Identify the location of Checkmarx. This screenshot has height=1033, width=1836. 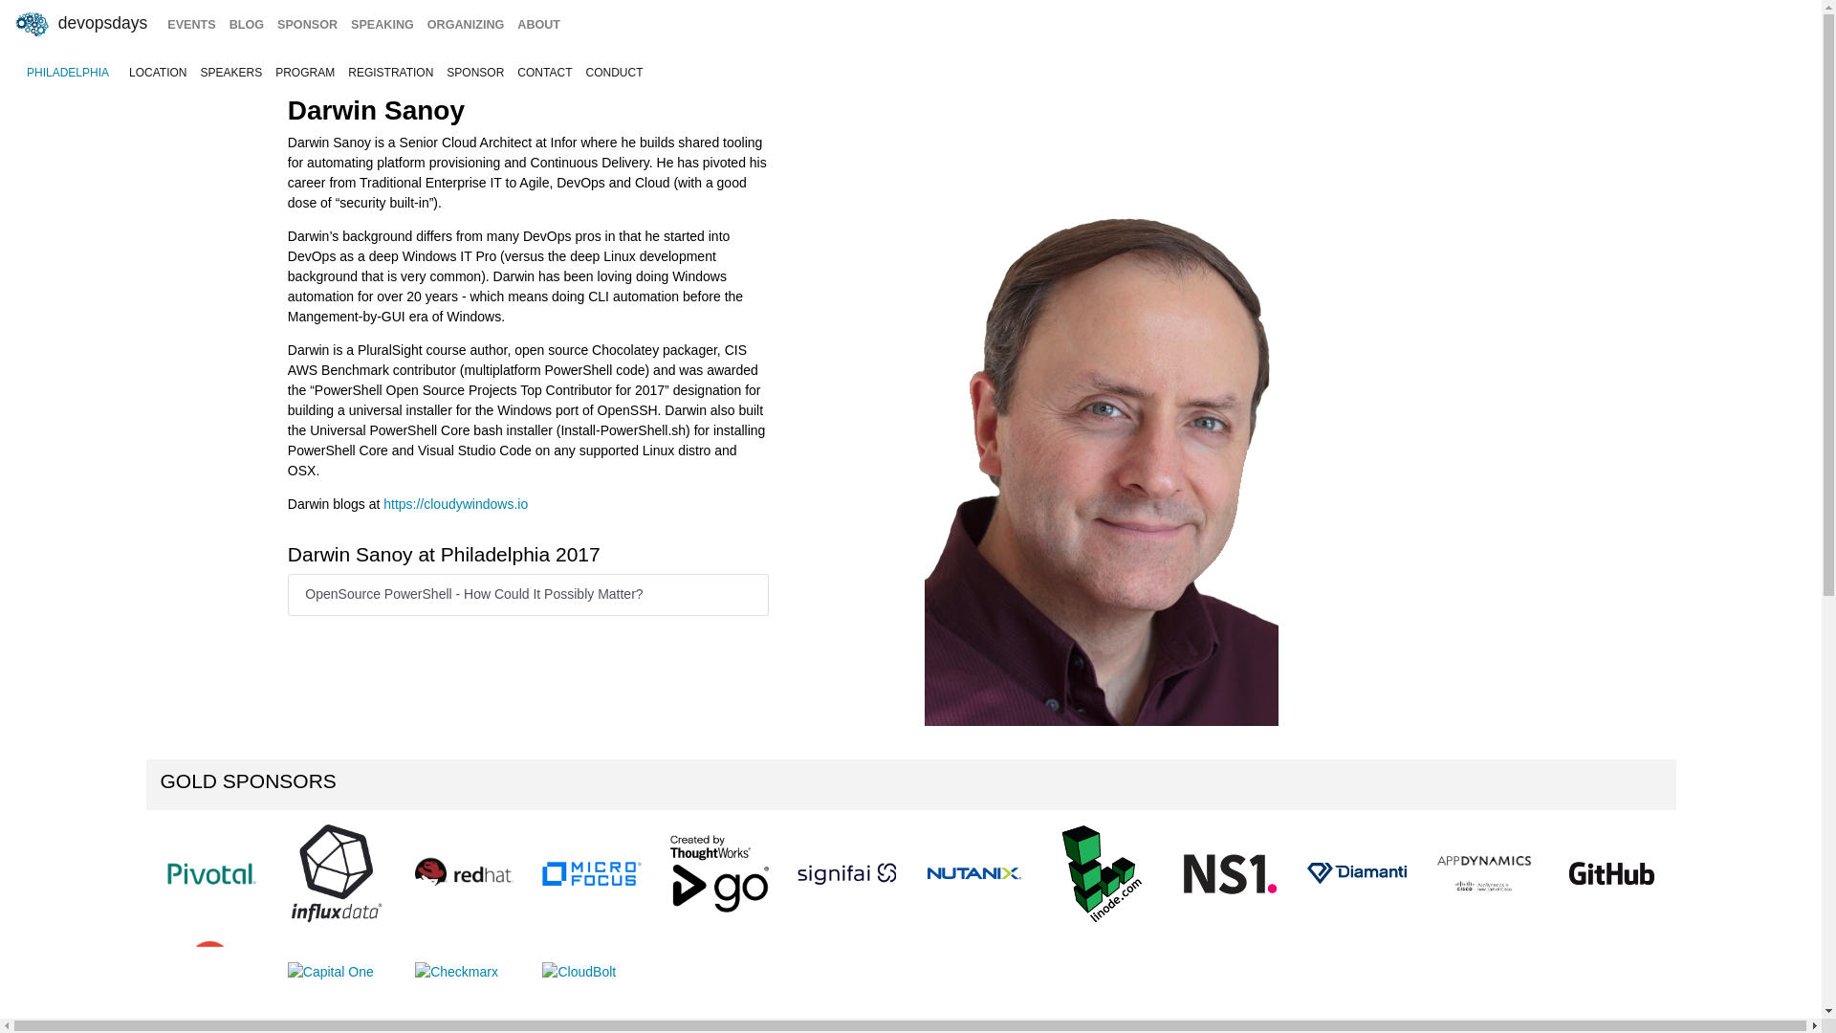
(455, 972).